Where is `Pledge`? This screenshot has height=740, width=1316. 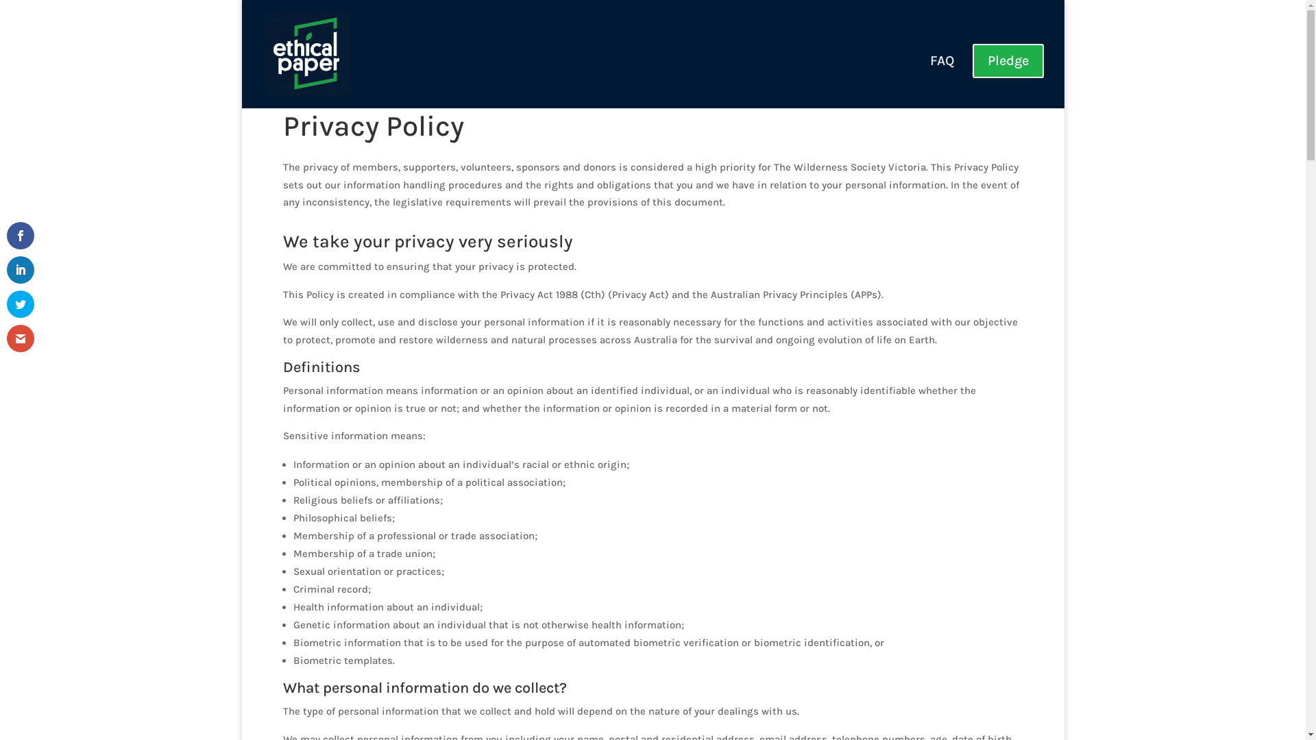
Pledge is located at coordinates (1008, 69).